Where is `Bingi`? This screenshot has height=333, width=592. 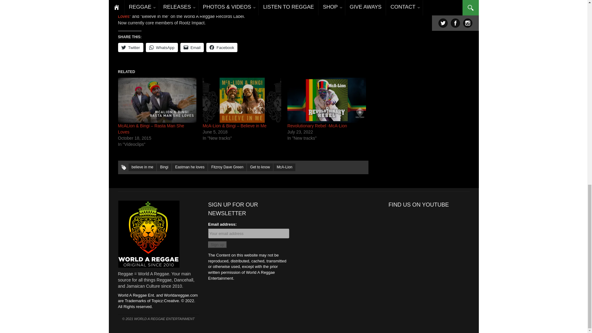 Bingi is located at coordinates (164, 167).